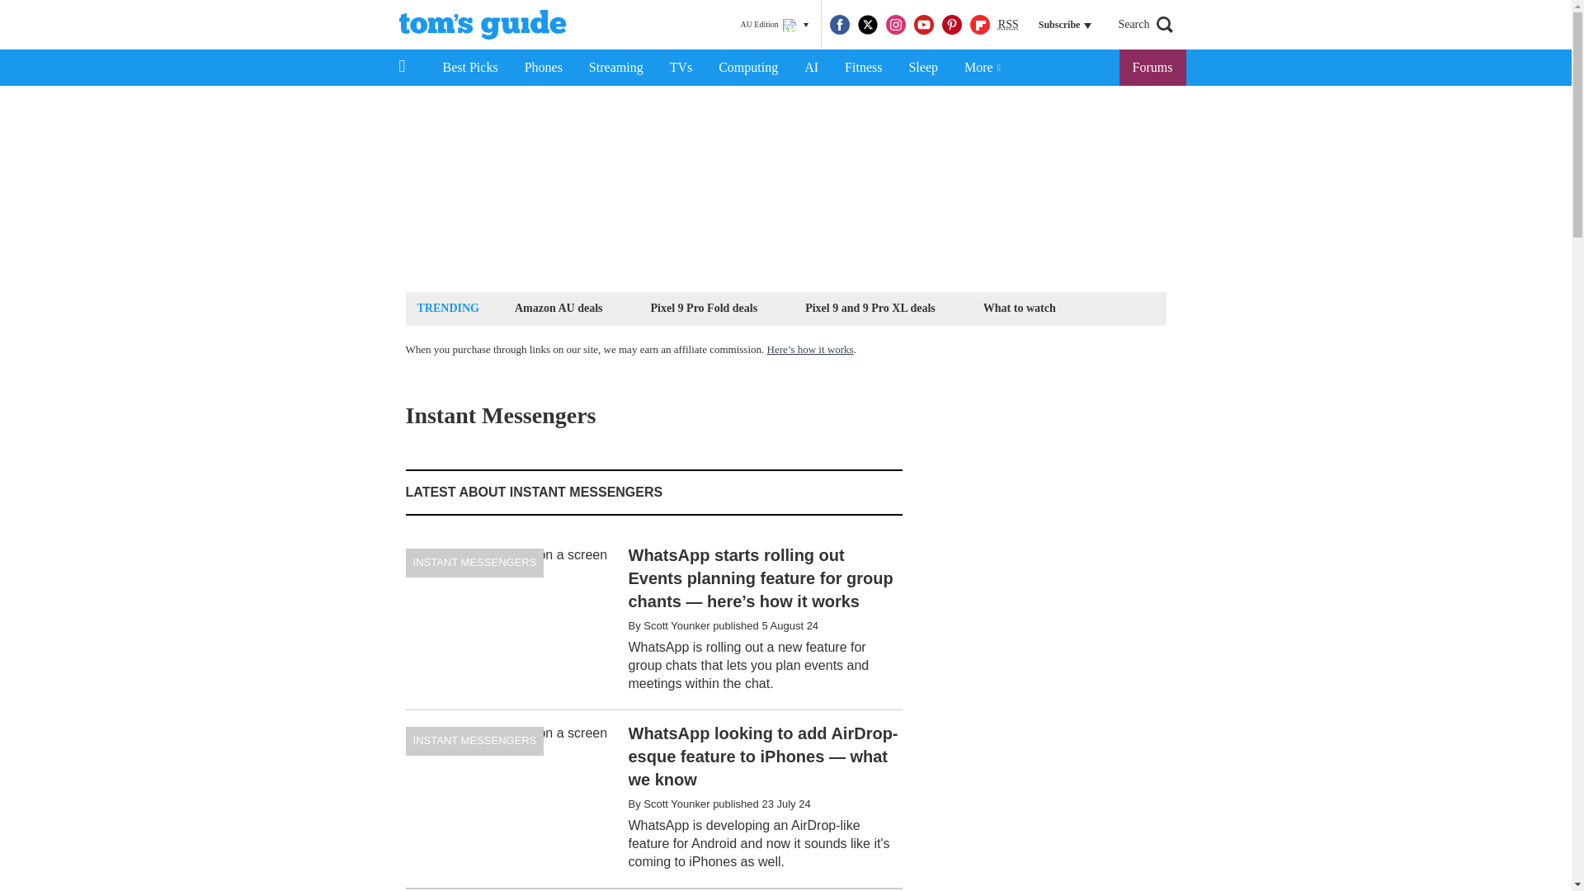 The height and width of the screenshot is (891, 1584). Describe the element at coordinates (616, 68) in the screenshot. I see `Streaming` at that location.